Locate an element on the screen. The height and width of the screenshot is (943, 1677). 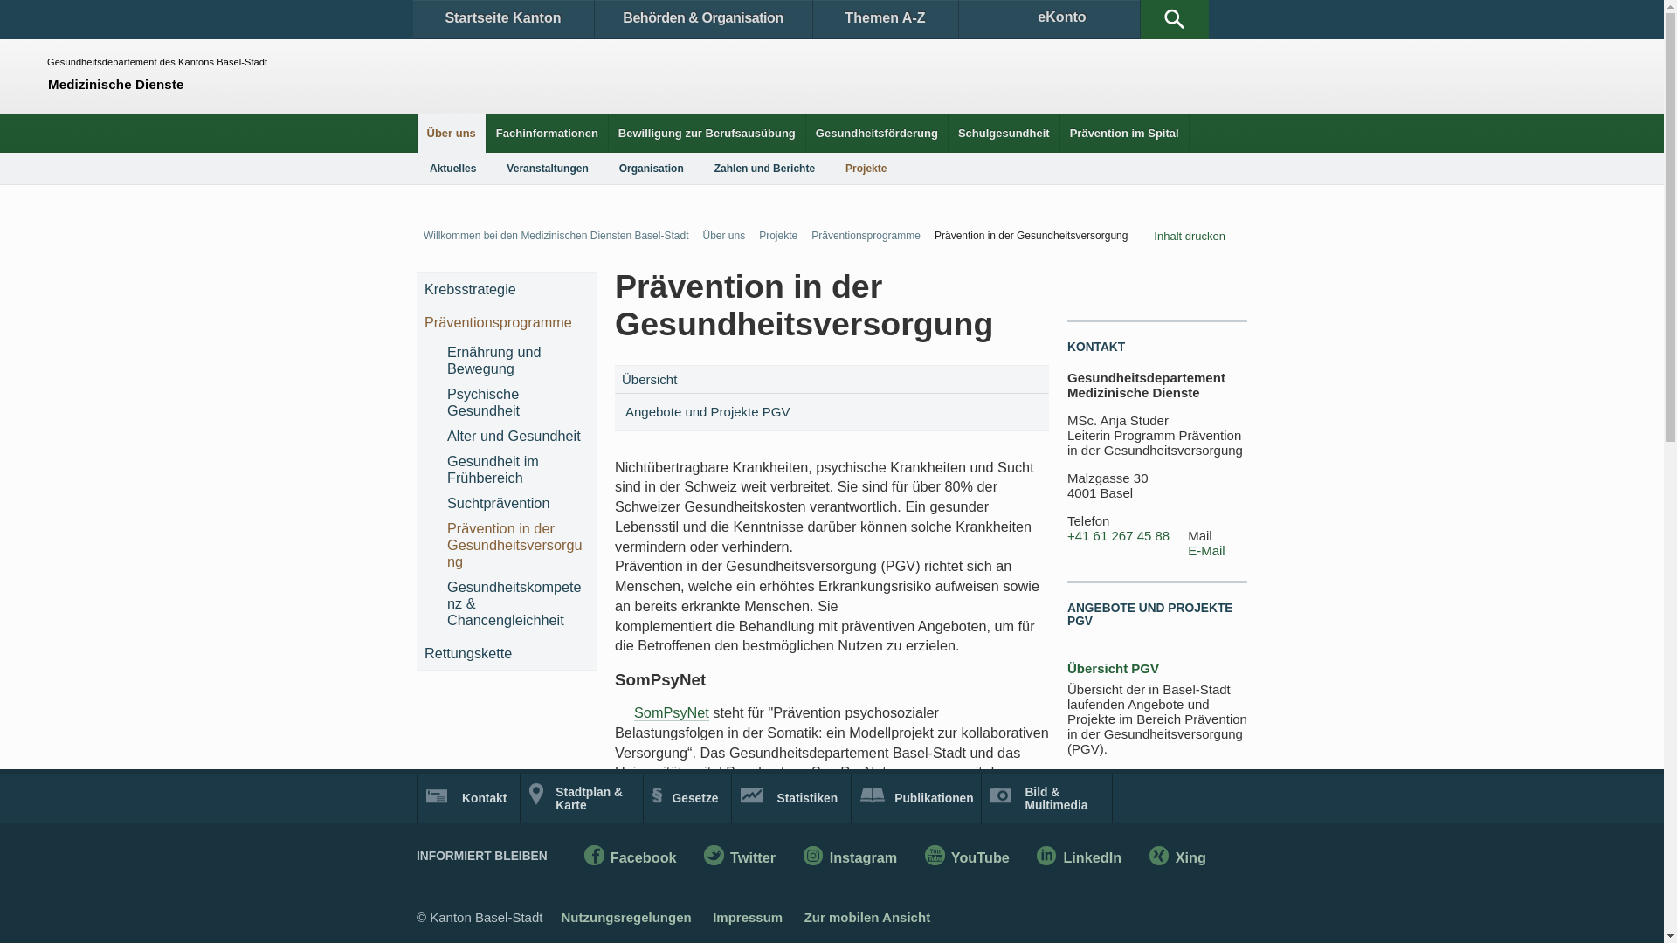
Rettungskette is located at coordinates (507, 653).